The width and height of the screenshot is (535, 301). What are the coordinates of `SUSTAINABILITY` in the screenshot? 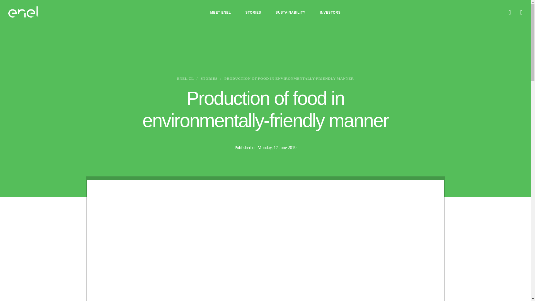 It's located at (290, 12).